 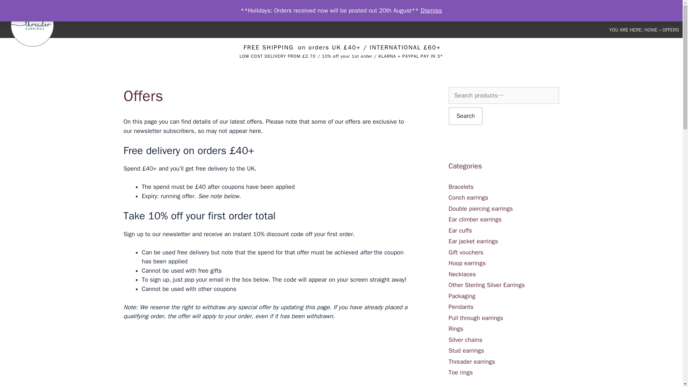 I want to click on Threader Earrings, so click(x=34, y=25).